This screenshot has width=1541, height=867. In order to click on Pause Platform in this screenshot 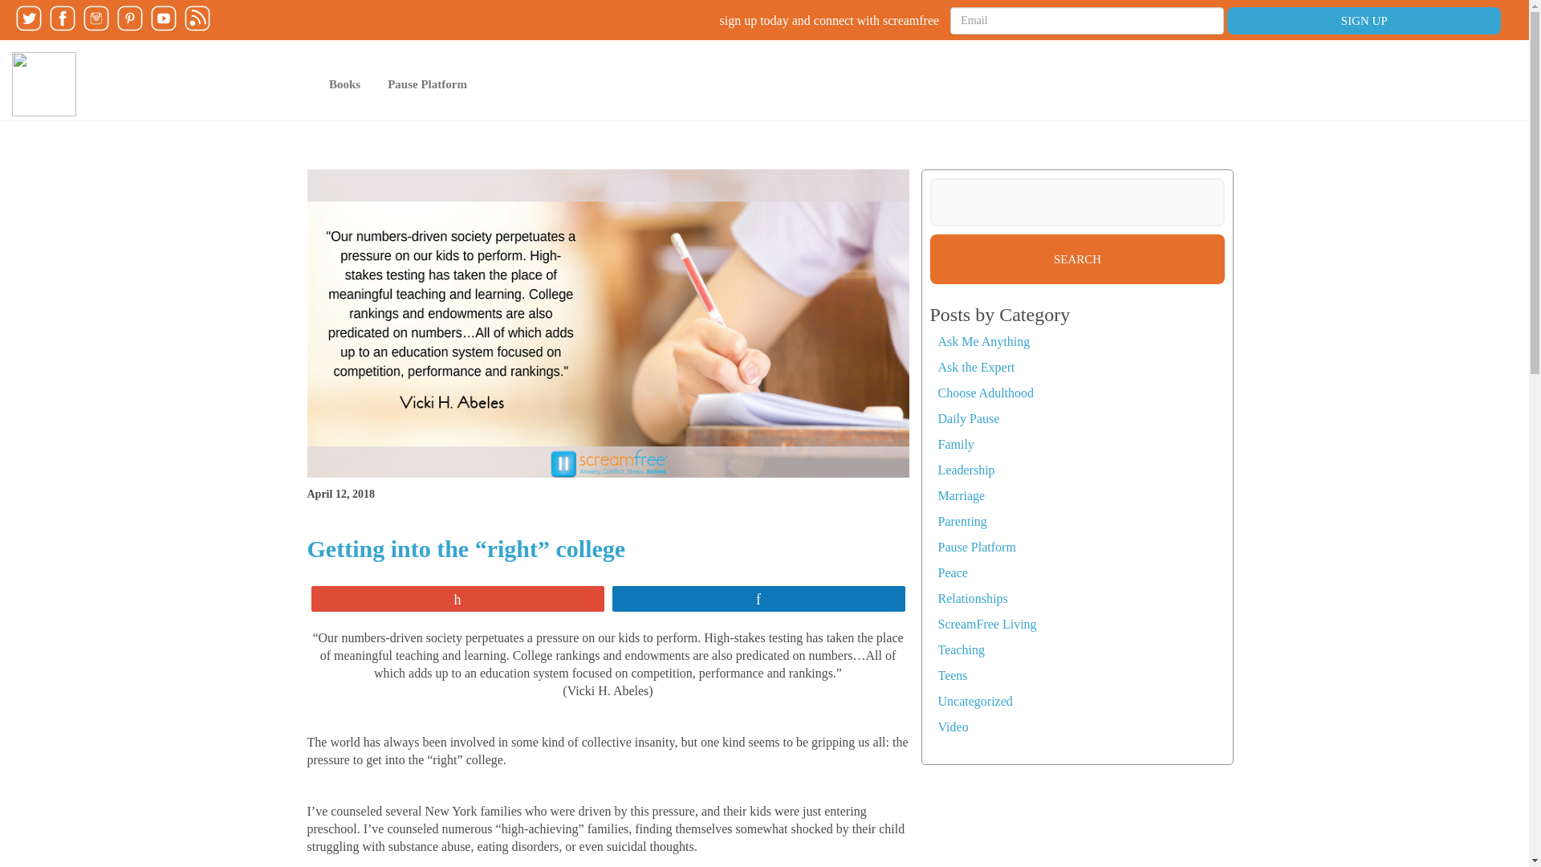, I will do `click(976, 547)`.